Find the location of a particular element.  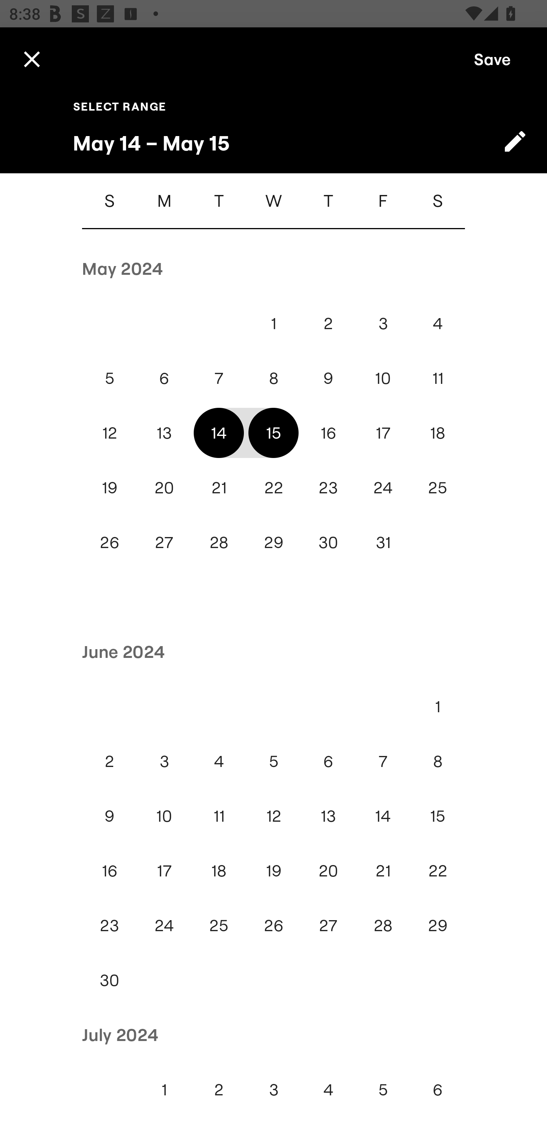

20 Thu, Jun 20 is located at coordinates (328, 871).